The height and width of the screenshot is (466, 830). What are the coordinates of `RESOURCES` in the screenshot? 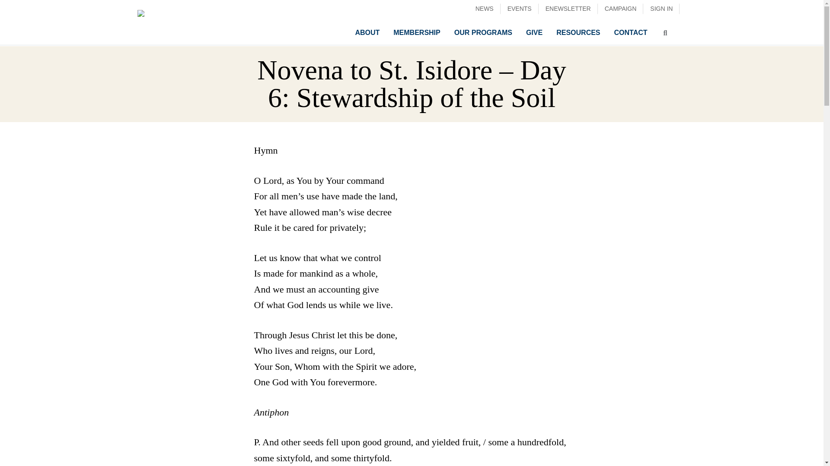 It's located at (578, 33).